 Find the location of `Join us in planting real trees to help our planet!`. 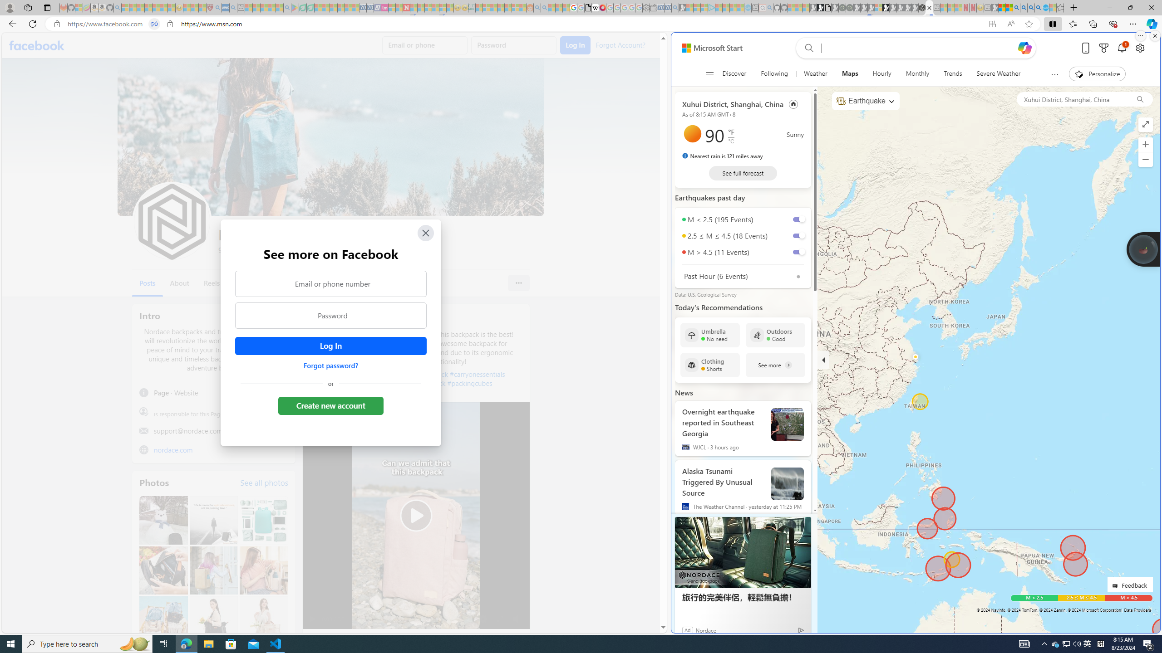

Join us in planting real trees to help our planet! is located at coordinates (1142, 249).